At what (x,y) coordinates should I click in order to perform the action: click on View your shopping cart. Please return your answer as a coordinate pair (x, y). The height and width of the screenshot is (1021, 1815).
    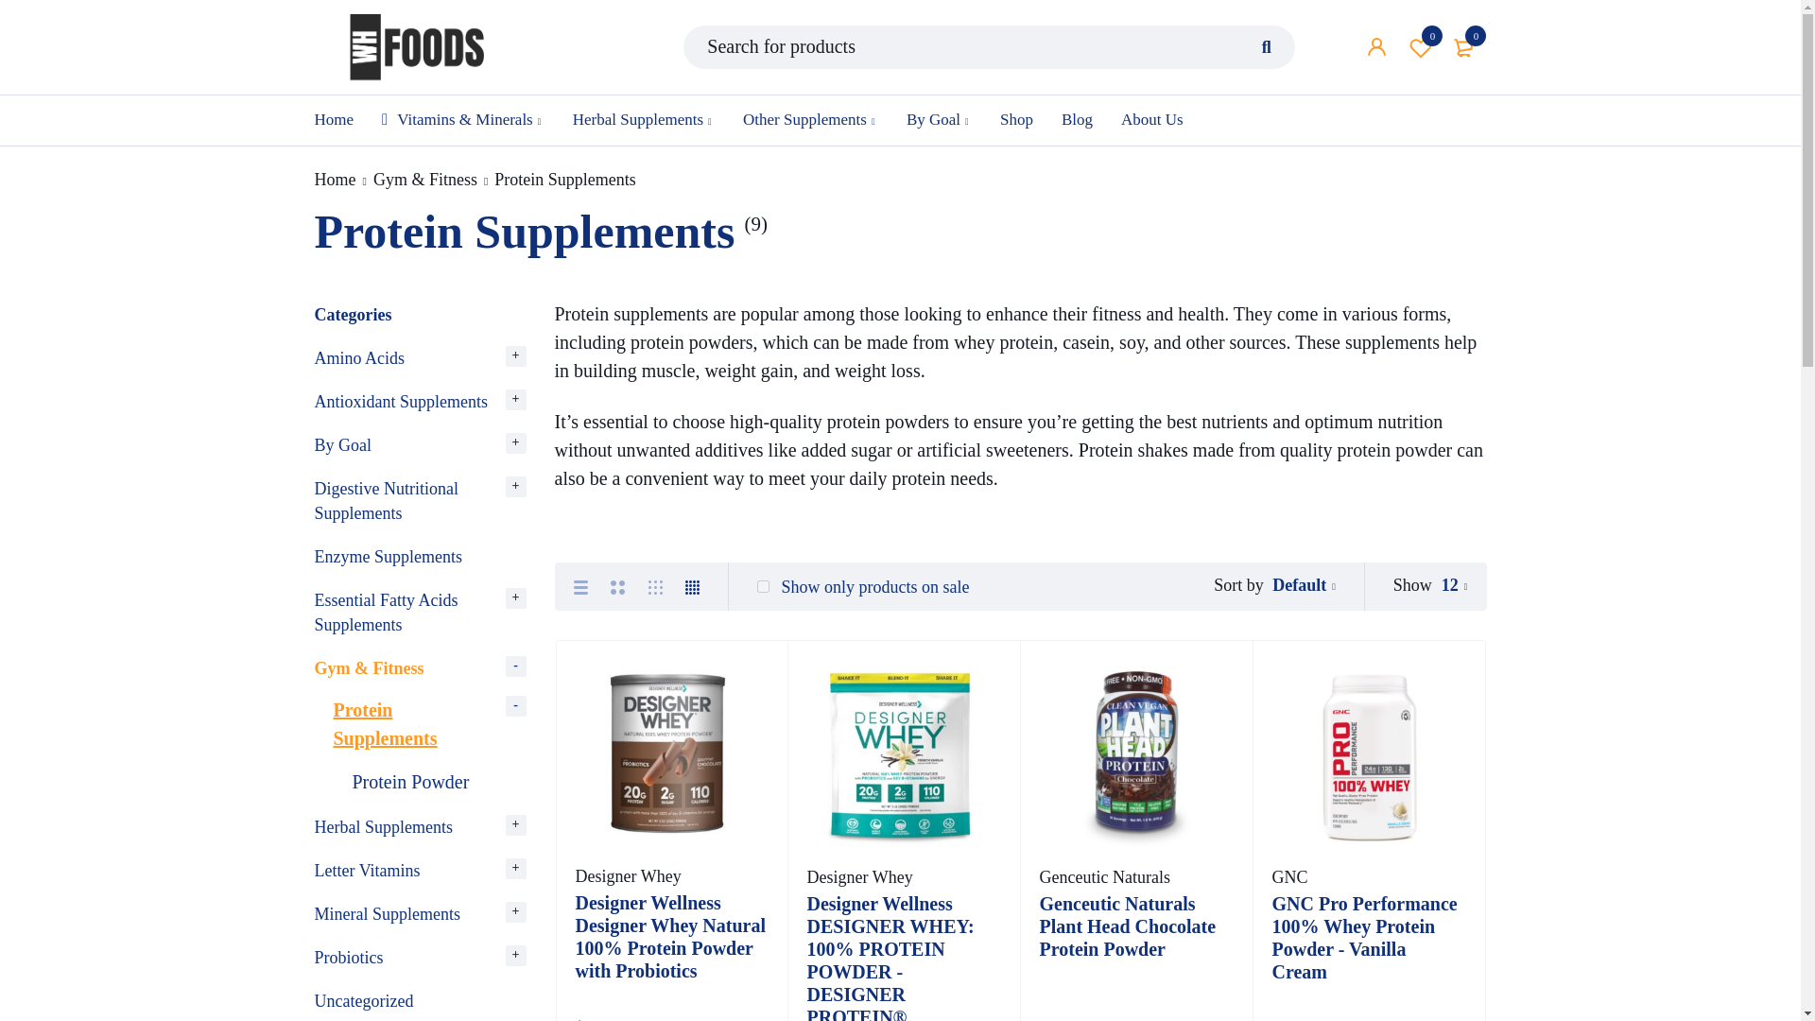
    Looking at the image, I should click on (1464, 47).